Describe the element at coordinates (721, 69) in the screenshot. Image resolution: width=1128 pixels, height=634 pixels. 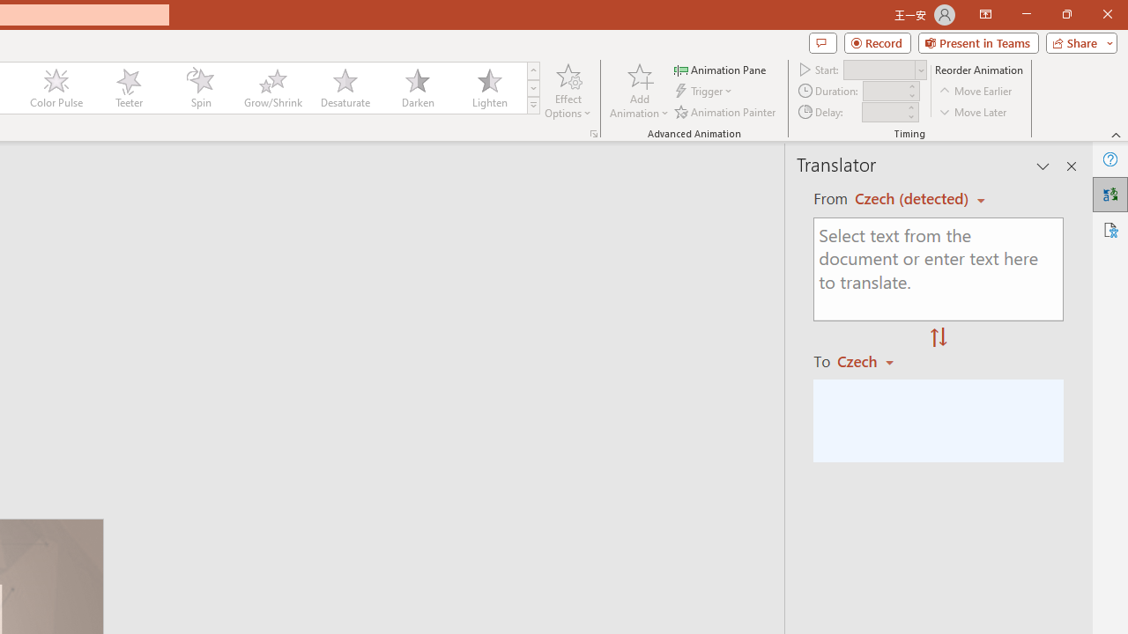
I see `Animation Pane` at that location.